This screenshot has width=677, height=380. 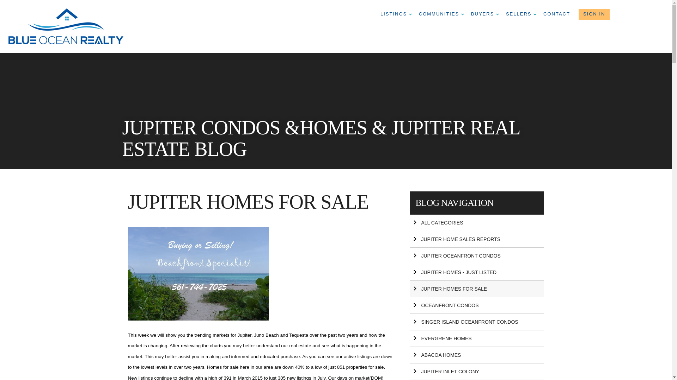 I want to click on DROPDOWN ARROW, so click(x=462, y=14).